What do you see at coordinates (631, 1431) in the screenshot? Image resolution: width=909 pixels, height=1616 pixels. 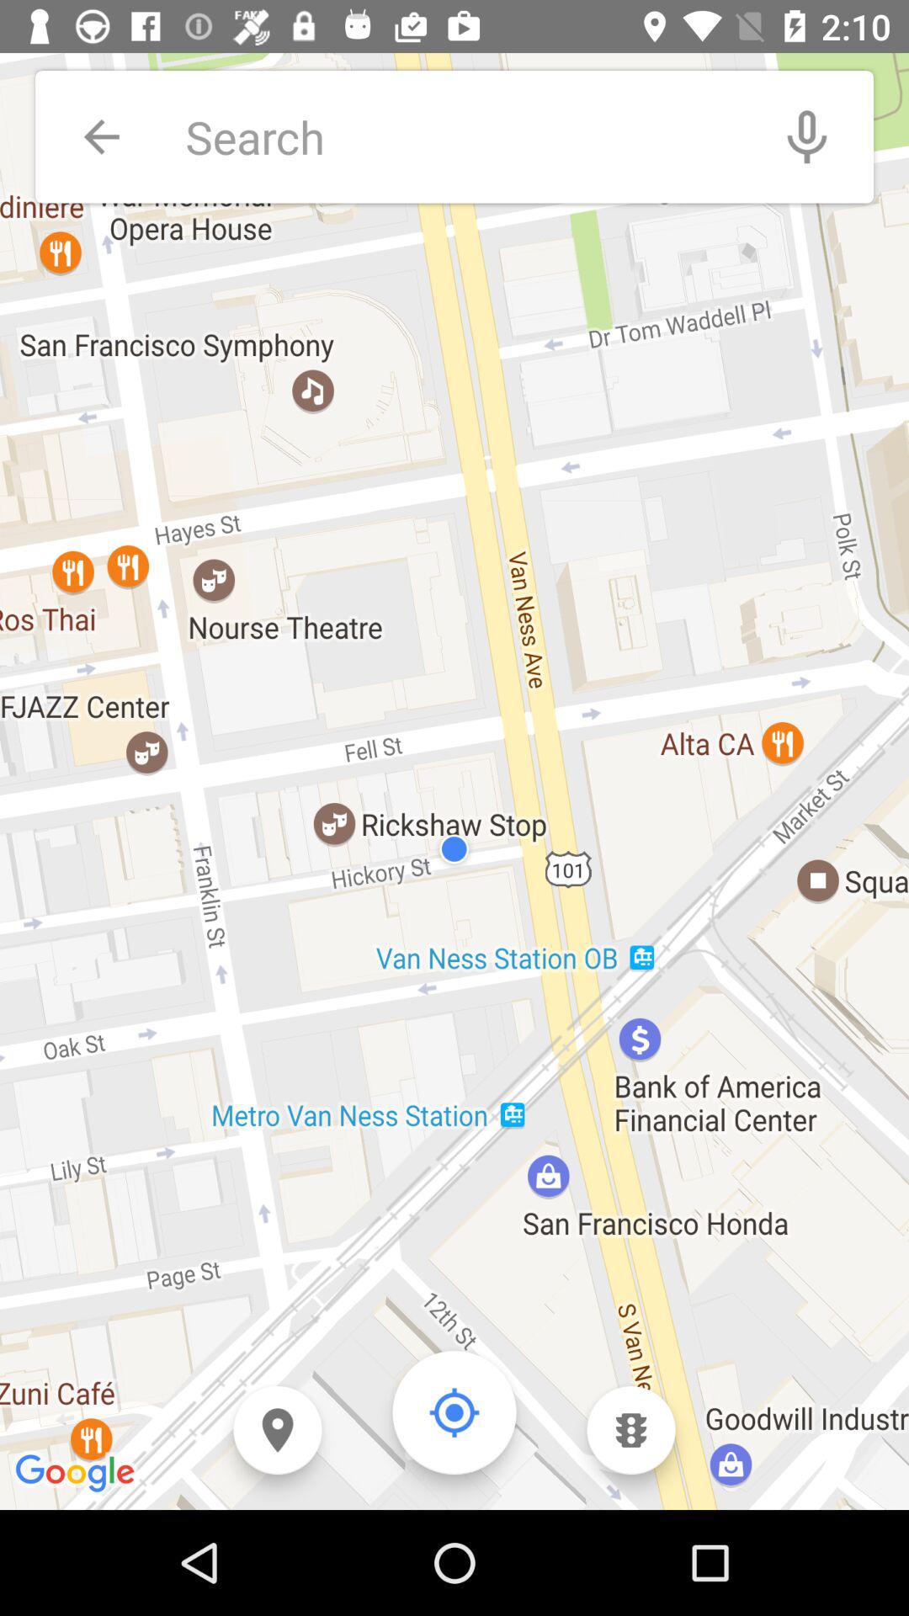 I see `traffic view icon` at bounding box center [631, 1431].